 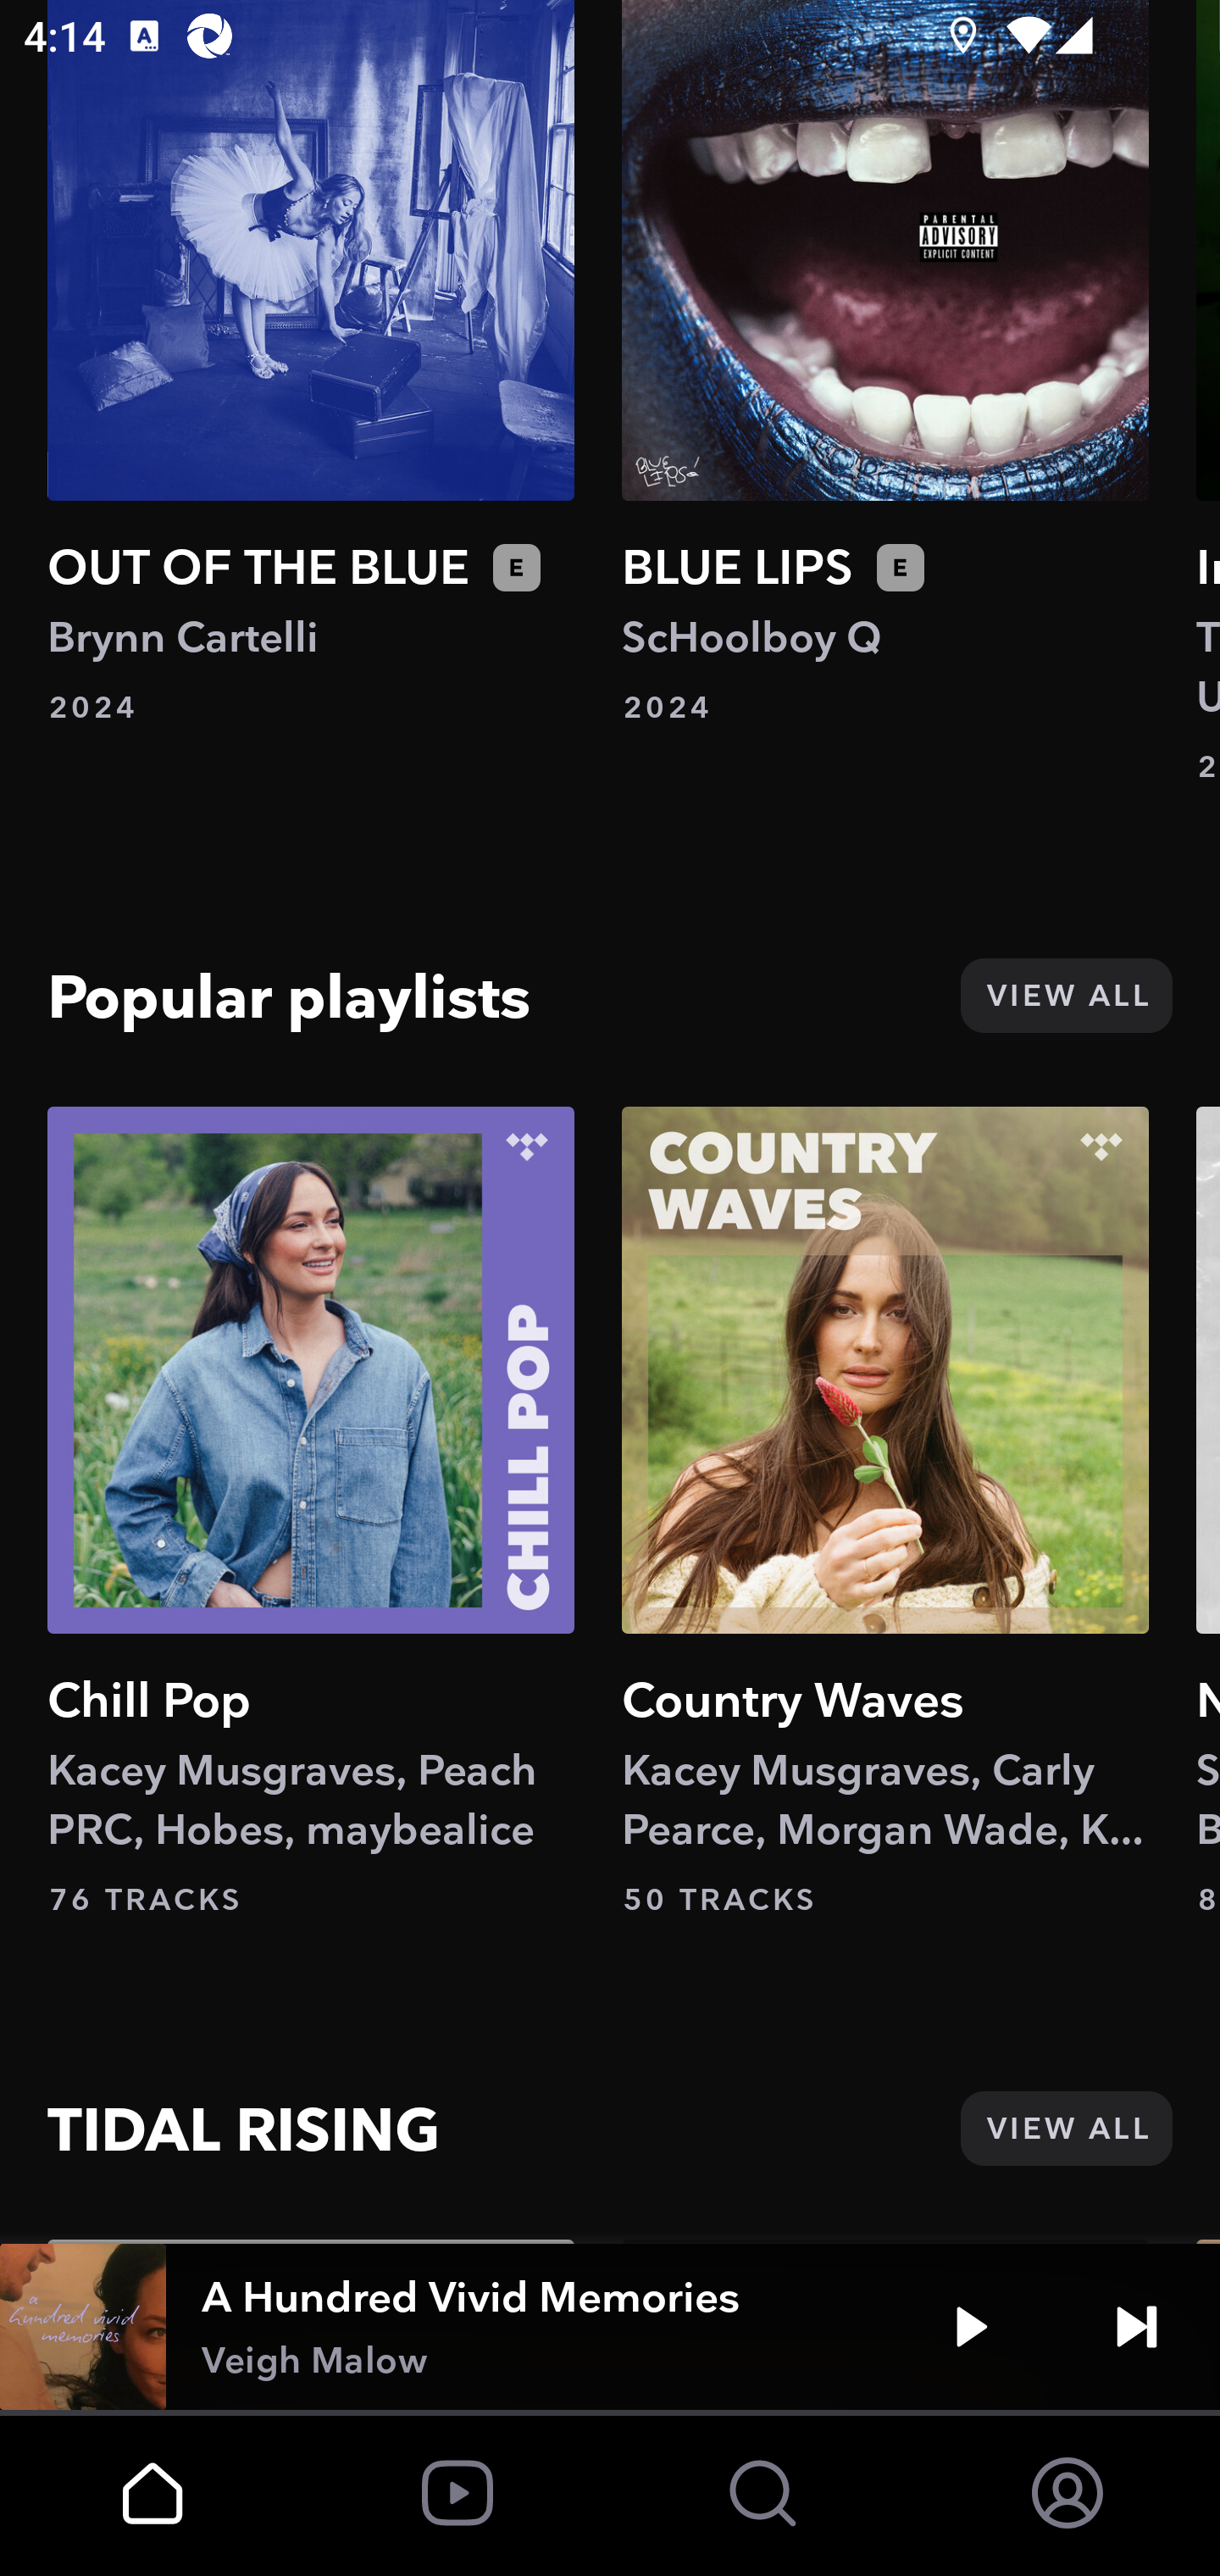 I want to click on BLUE LIPS ScHoolboy Q 2024, so click(x=885, y=363).